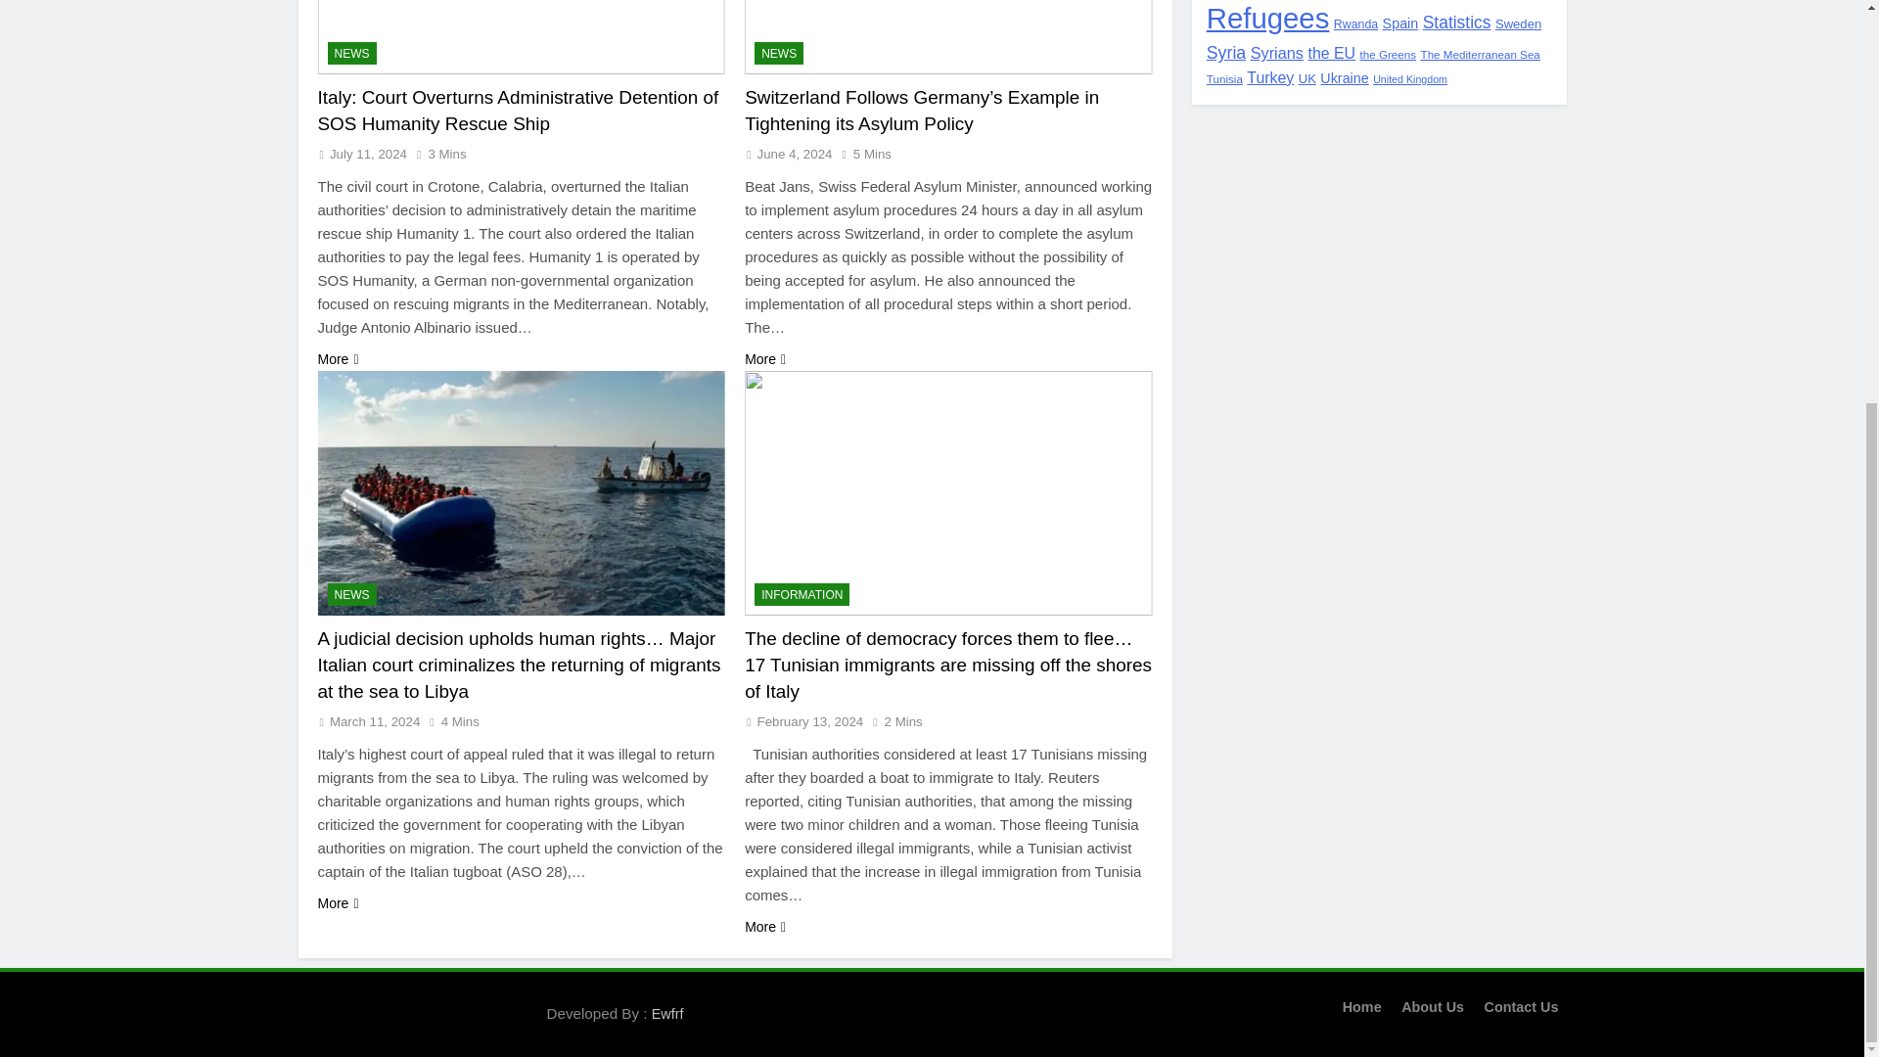 This screenshot has height=1057, width=1879. What do you see at coordinates (351, 594) in the screenshot?
I see `NEWS` at bounding box center [351, 594].